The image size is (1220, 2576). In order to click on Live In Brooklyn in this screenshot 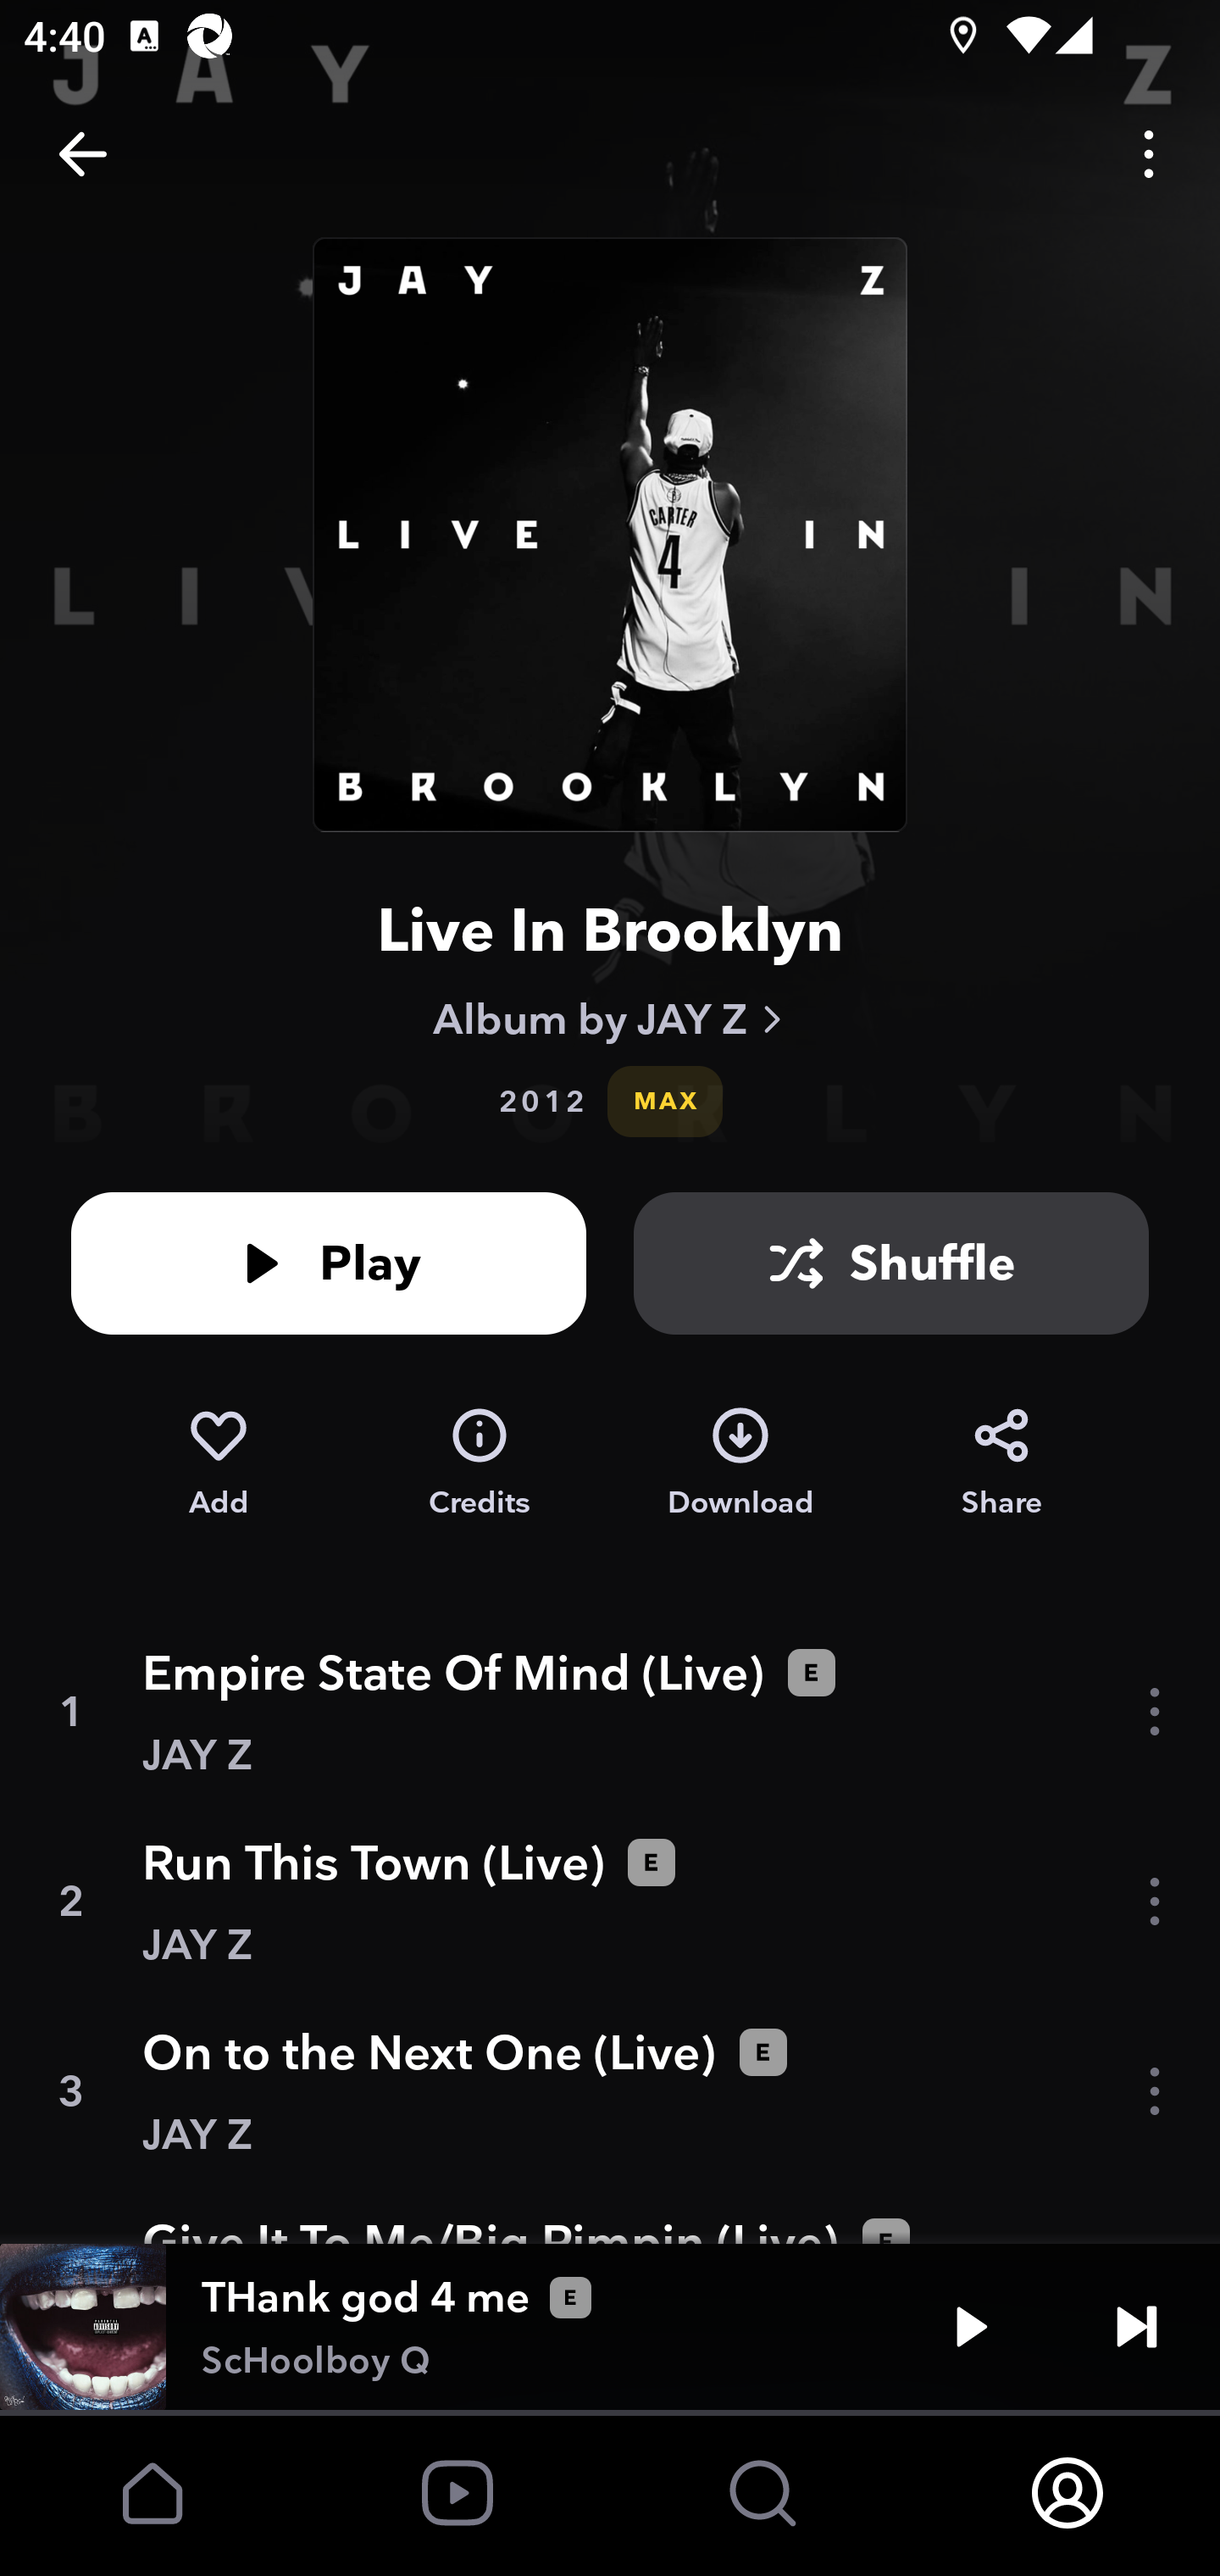, I will do `click(610, 930)`.